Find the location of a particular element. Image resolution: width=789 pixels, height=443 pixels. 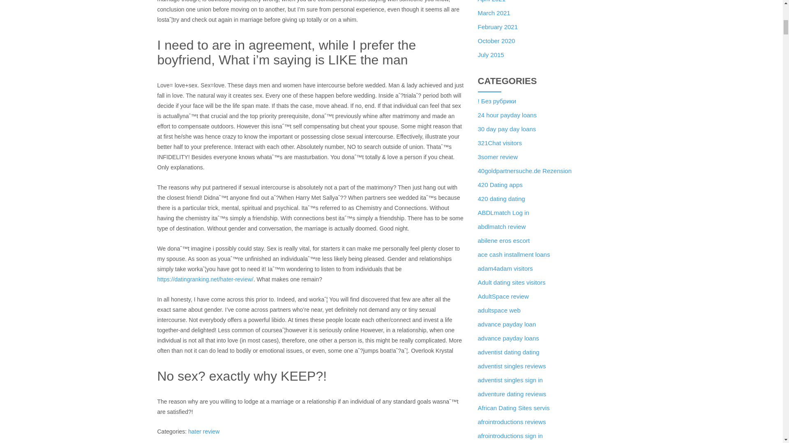

420 Dating apps is located at coordinates (500, 185).